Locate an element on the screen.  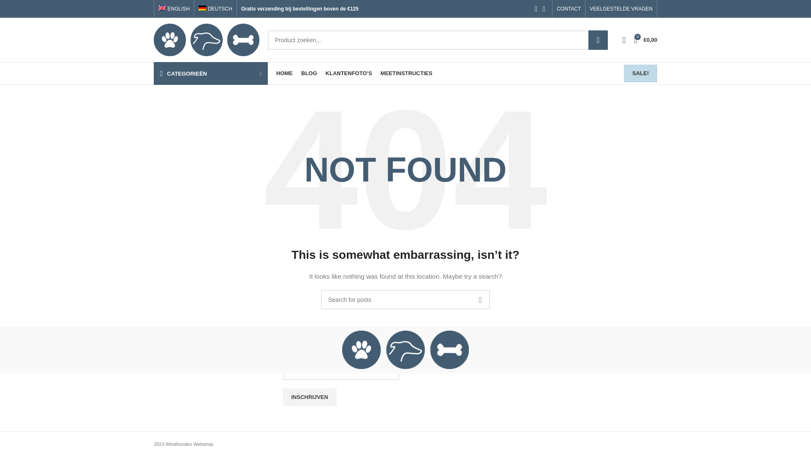
SALE! is located at coordinates (640, 73).